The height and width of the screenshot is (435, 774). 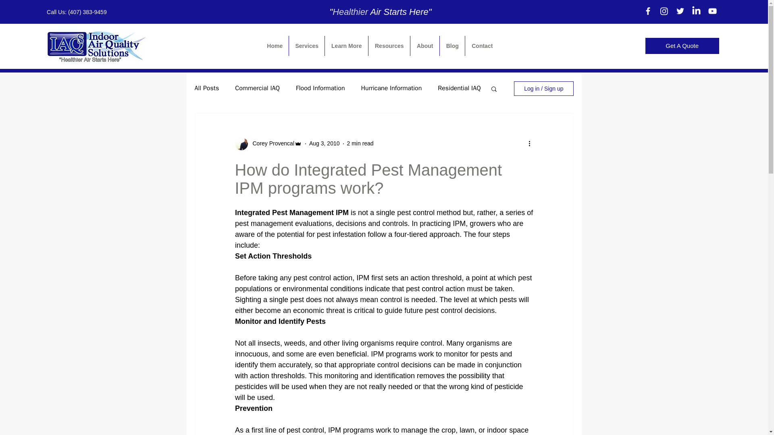 I want to click on Blog, so click(x=452, y=46).